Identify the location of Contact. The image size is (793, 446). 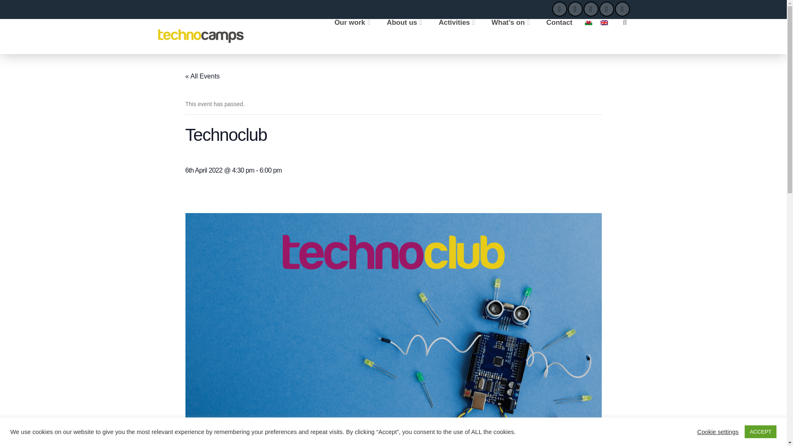
(559, 36).